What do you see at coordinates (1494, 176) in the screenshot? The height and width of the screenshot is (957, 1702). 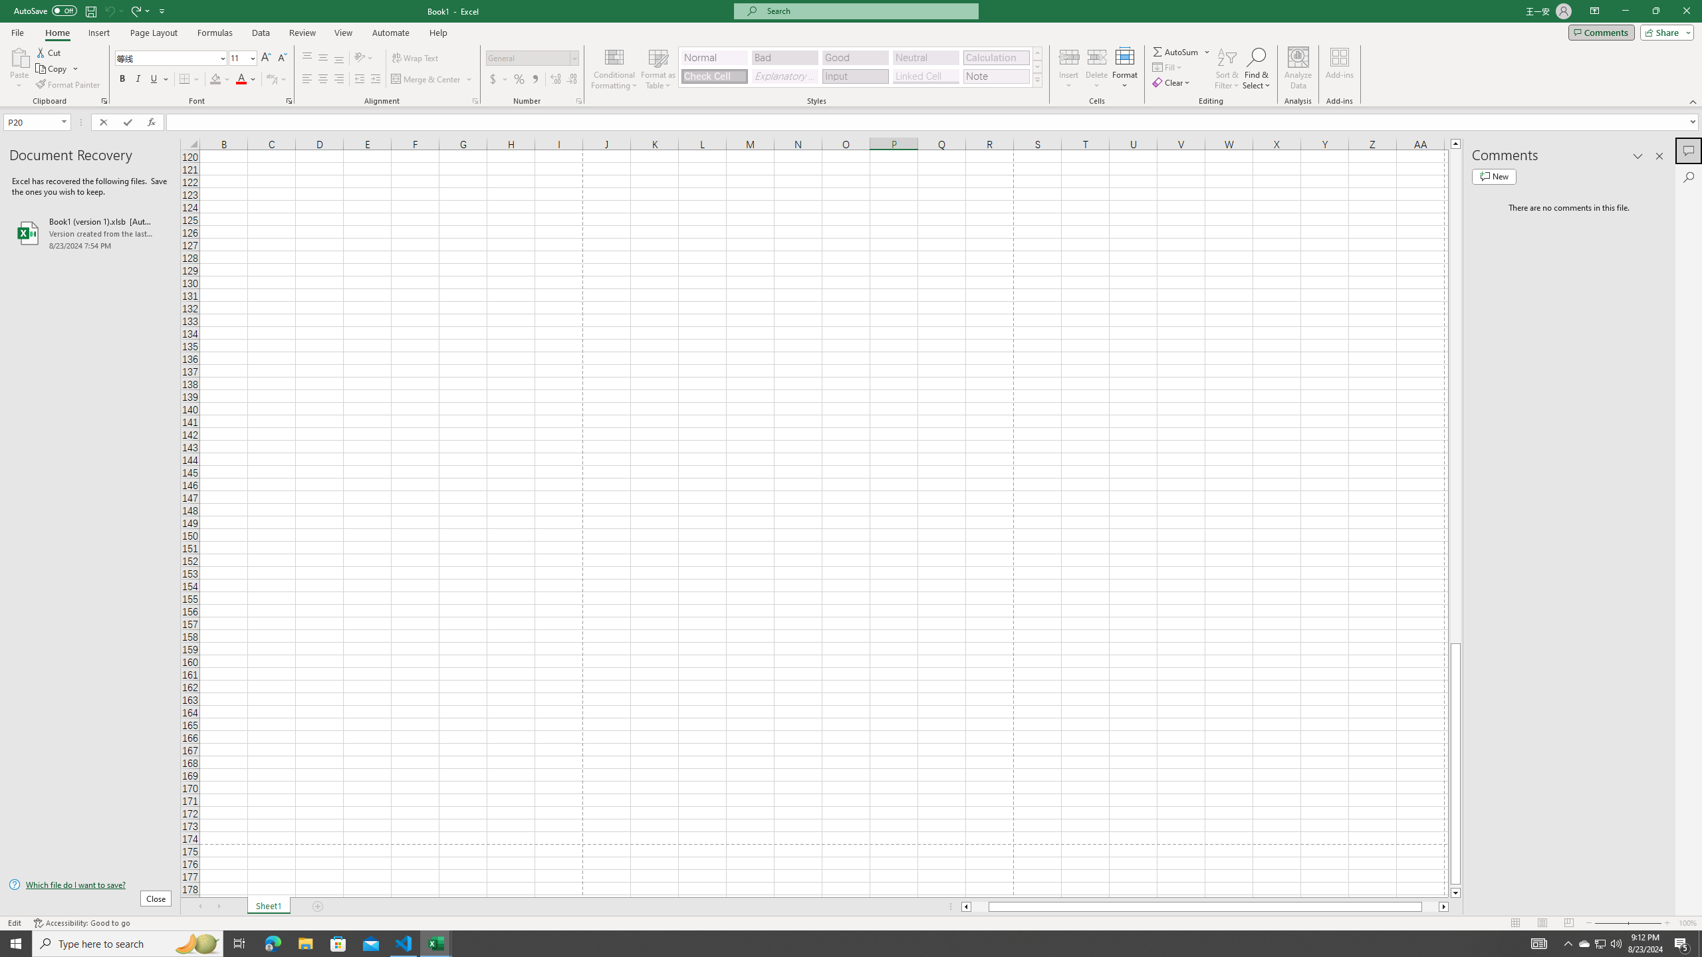 I see `New comment` at bounding box center [1494, 176].